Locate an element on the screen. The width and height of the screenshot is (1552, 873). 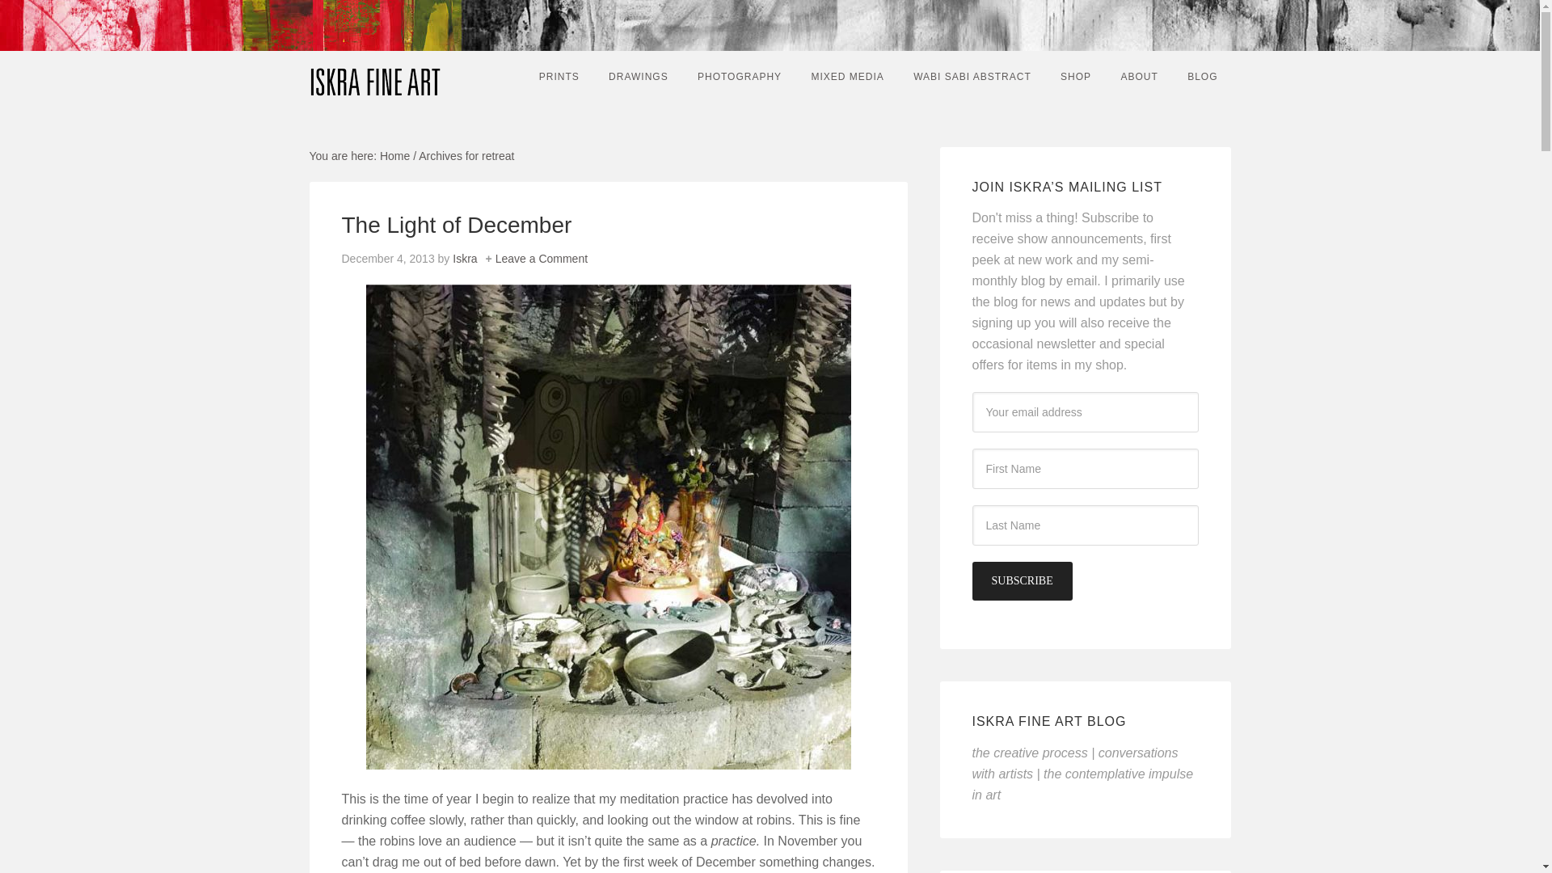
PRINTS is located at coordinates (559, 76).